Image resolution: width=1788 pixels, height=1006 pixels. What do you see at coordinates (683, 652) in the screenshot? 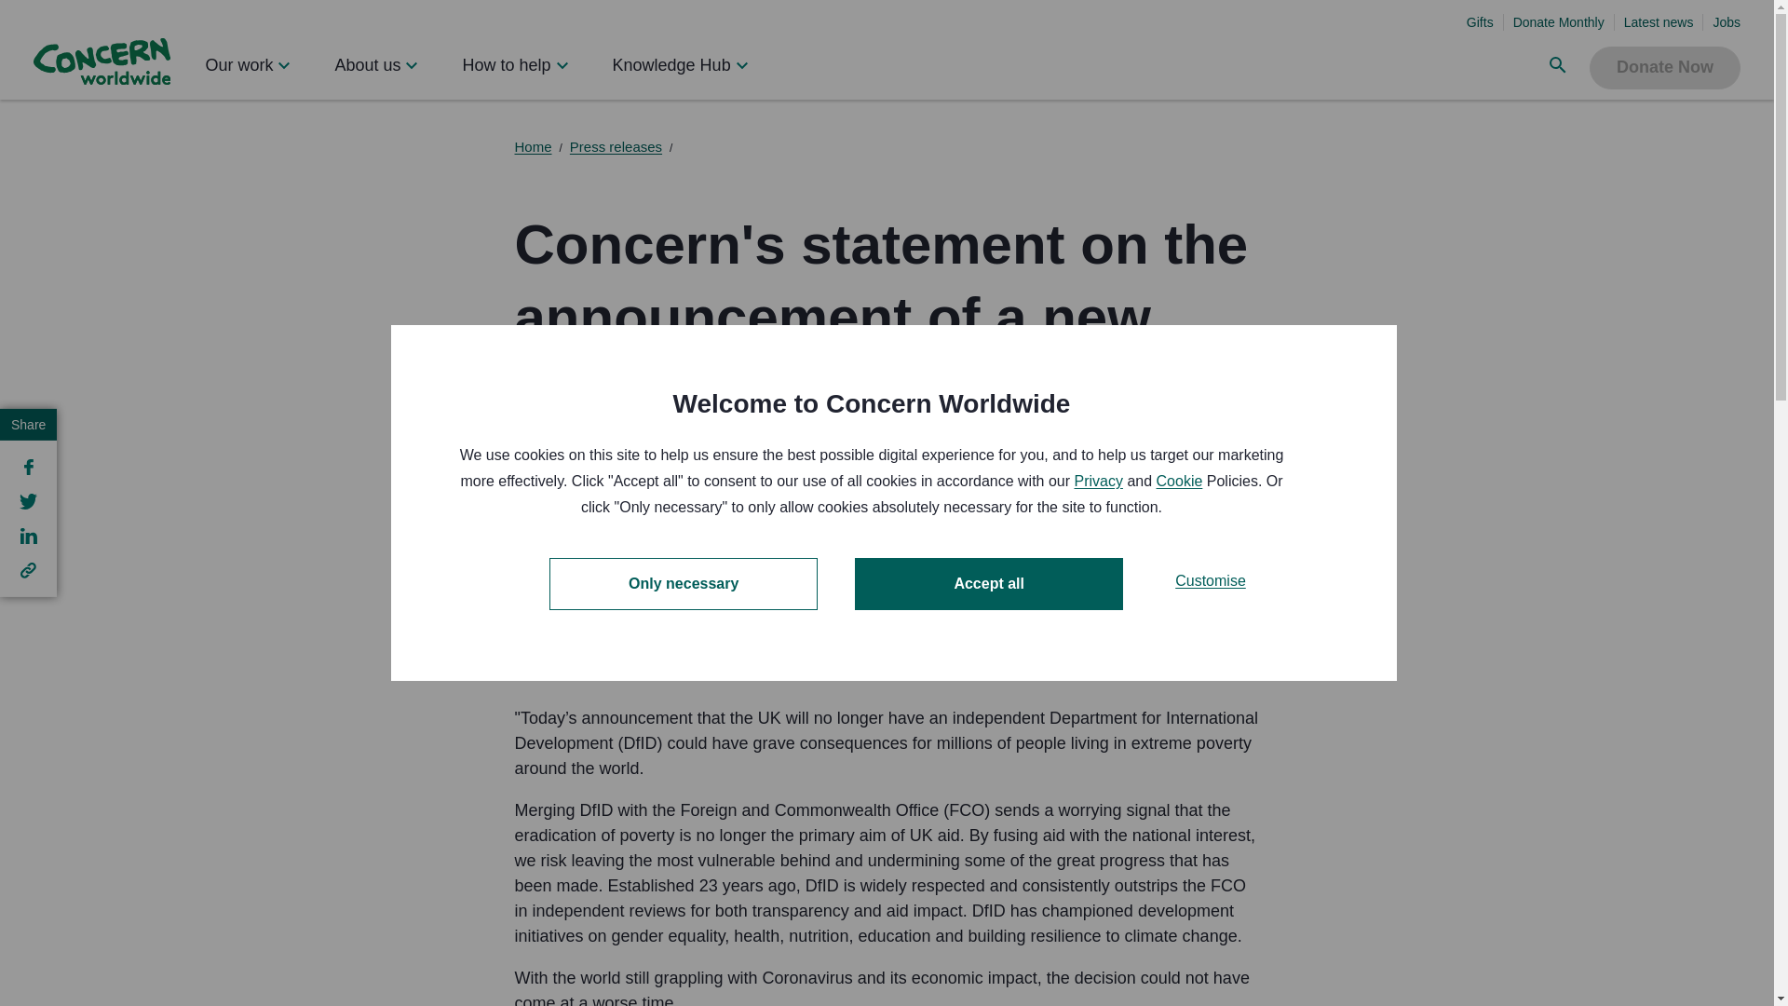
I see `Only necessary` at bounding box center [683, 652].